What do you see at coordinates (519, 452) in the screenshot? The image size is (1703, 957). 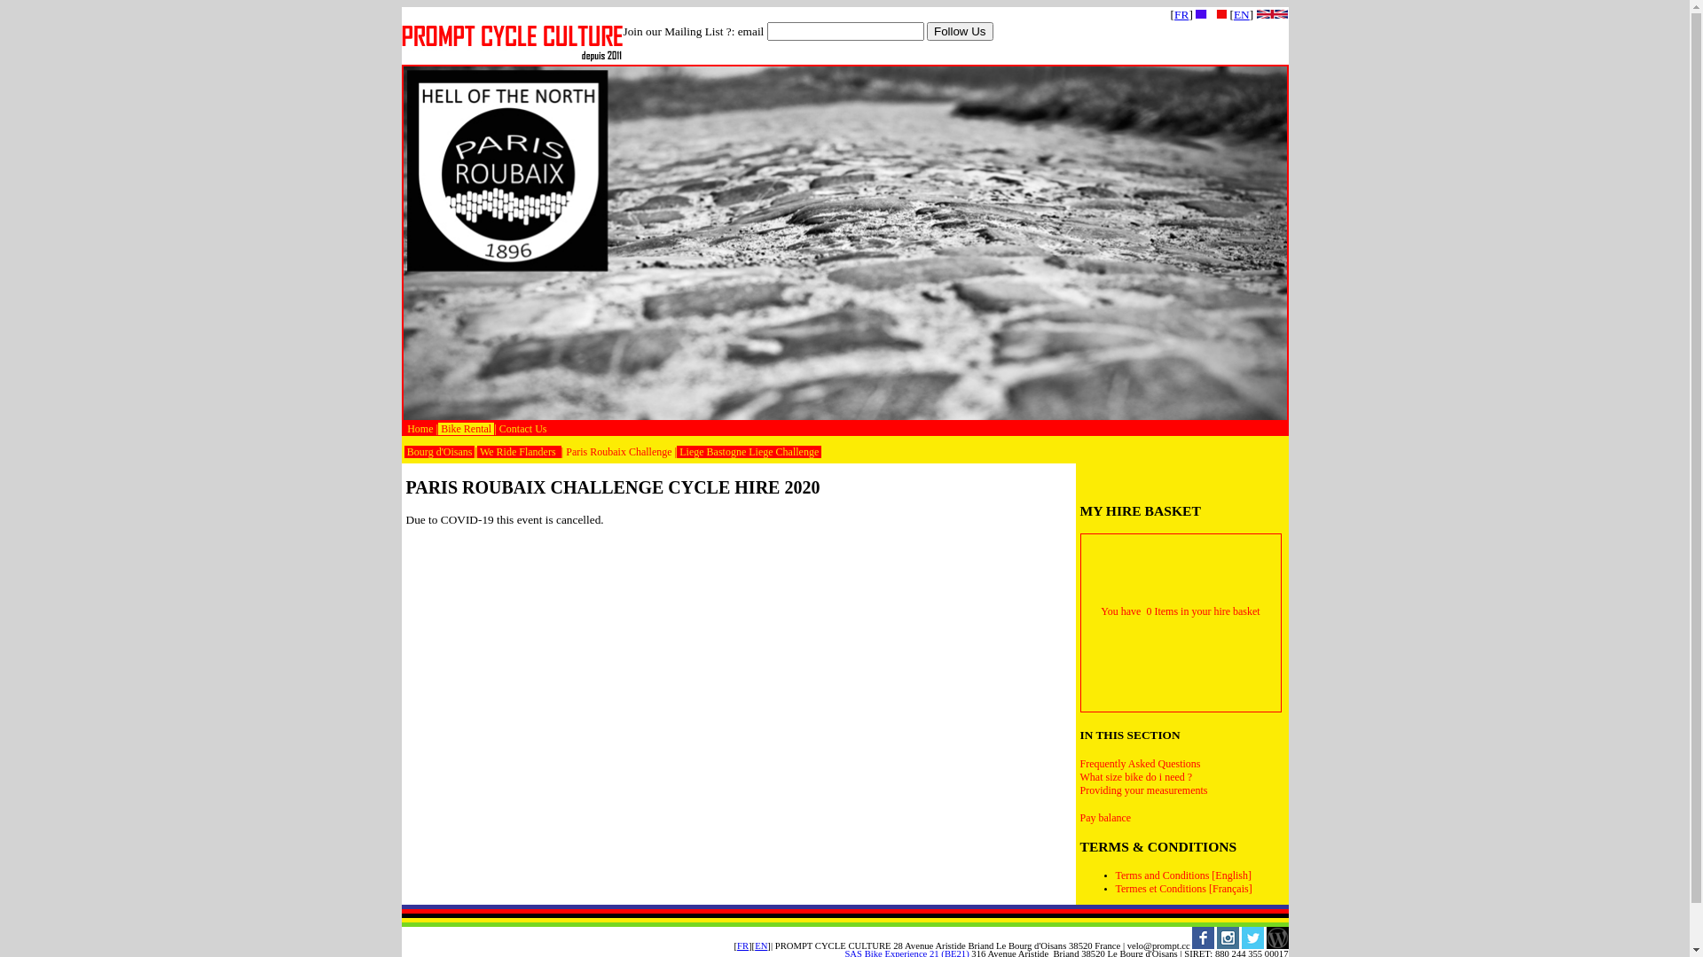 I see ` We Ride Flanders  ` at bounding box center [519, 452].